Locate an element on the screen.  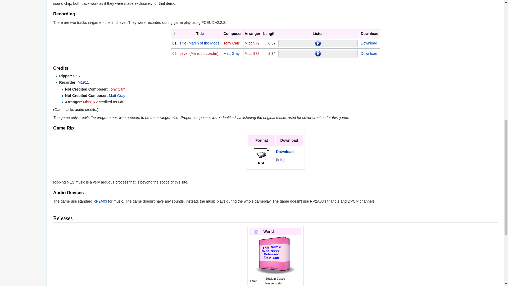
Micol972 is located at coordinates (252, 53).